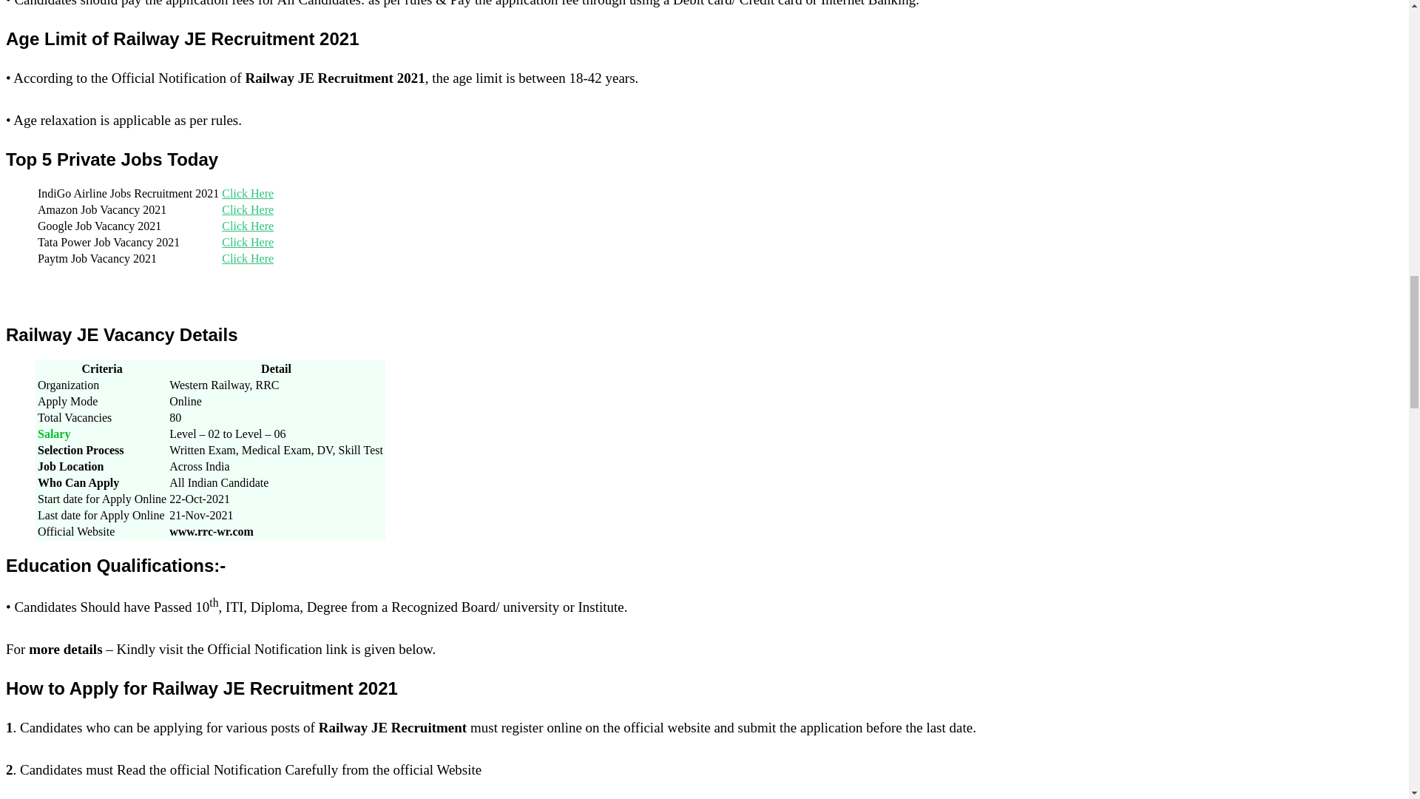  What do you see at coordinates (247, 258) in the screenshot?
I see `Click Here` at bounding box center [247, 258].